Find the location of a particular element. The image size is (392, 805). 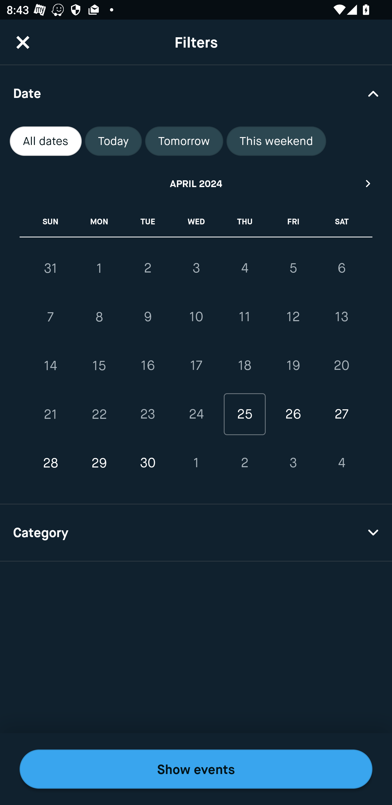

All dates is located at coordinates (46, 141).